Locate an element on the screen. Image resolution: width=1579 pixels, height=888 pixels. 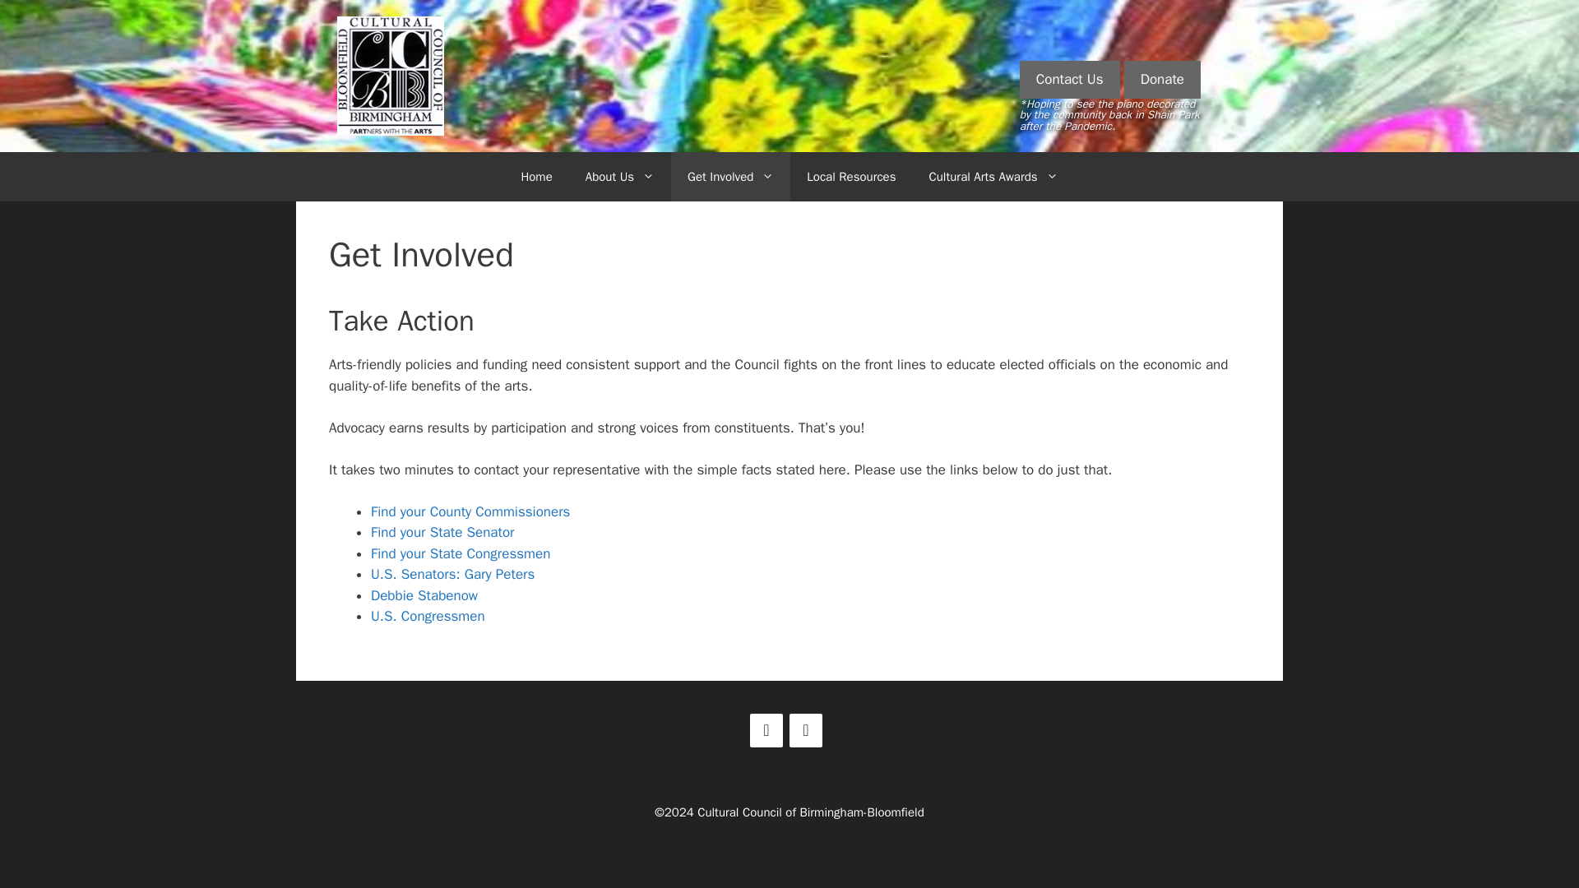
Find your State Senator is located at coordinates (442, 532).